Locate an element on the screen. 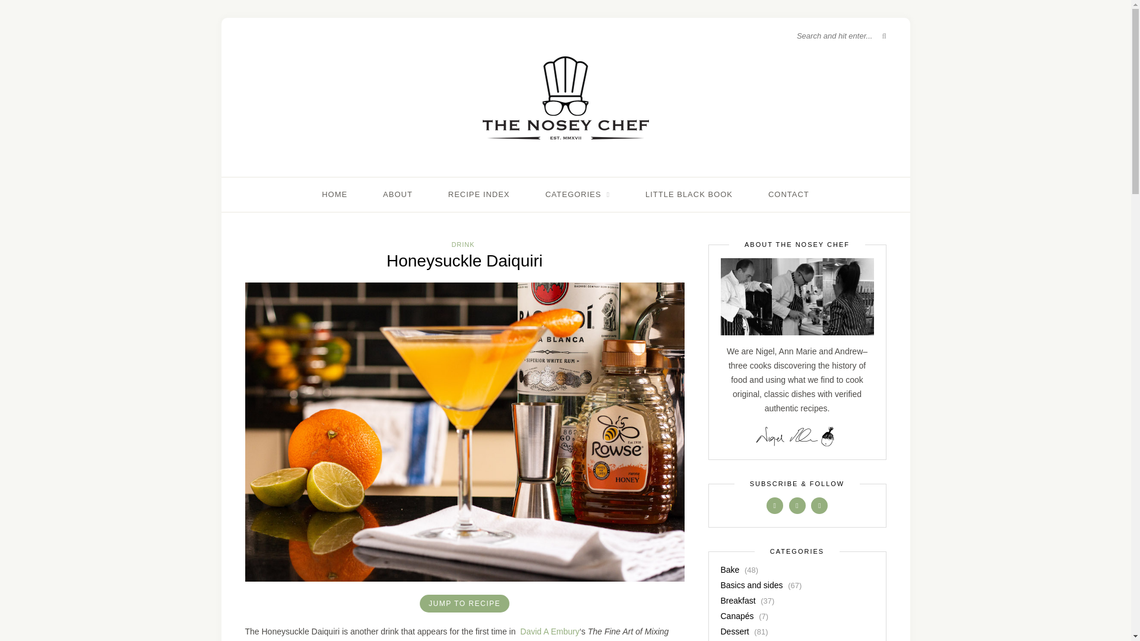  LITTLE BLACK BOOK is located at coordinates (689, 195).